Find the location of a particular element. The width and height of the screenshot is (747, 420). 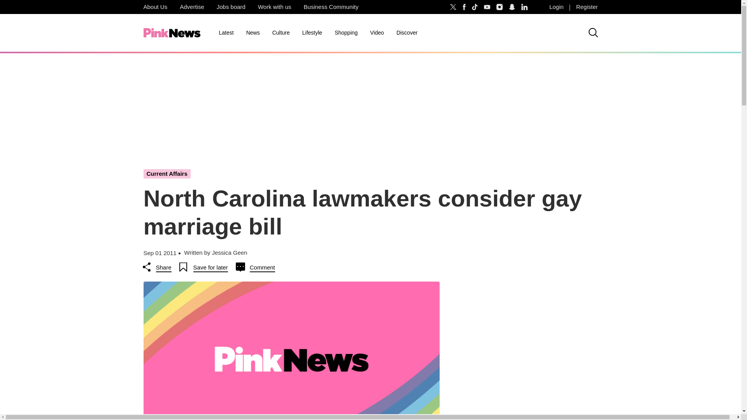

Advertise is located at coordinates (192, 7).